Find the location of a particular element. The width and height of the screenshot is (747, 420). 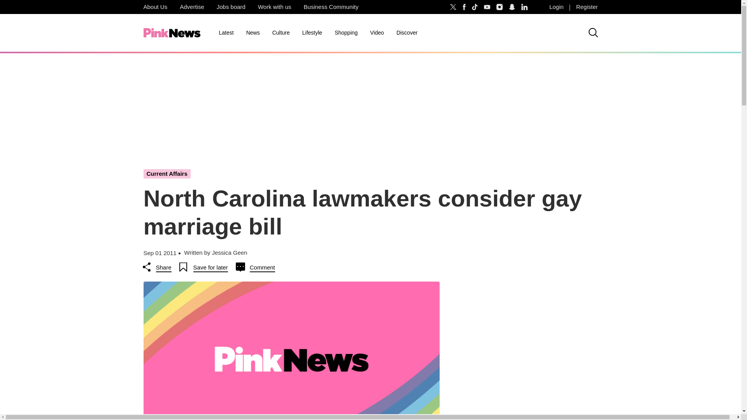

Advertise is located at coordinates (192, 7).